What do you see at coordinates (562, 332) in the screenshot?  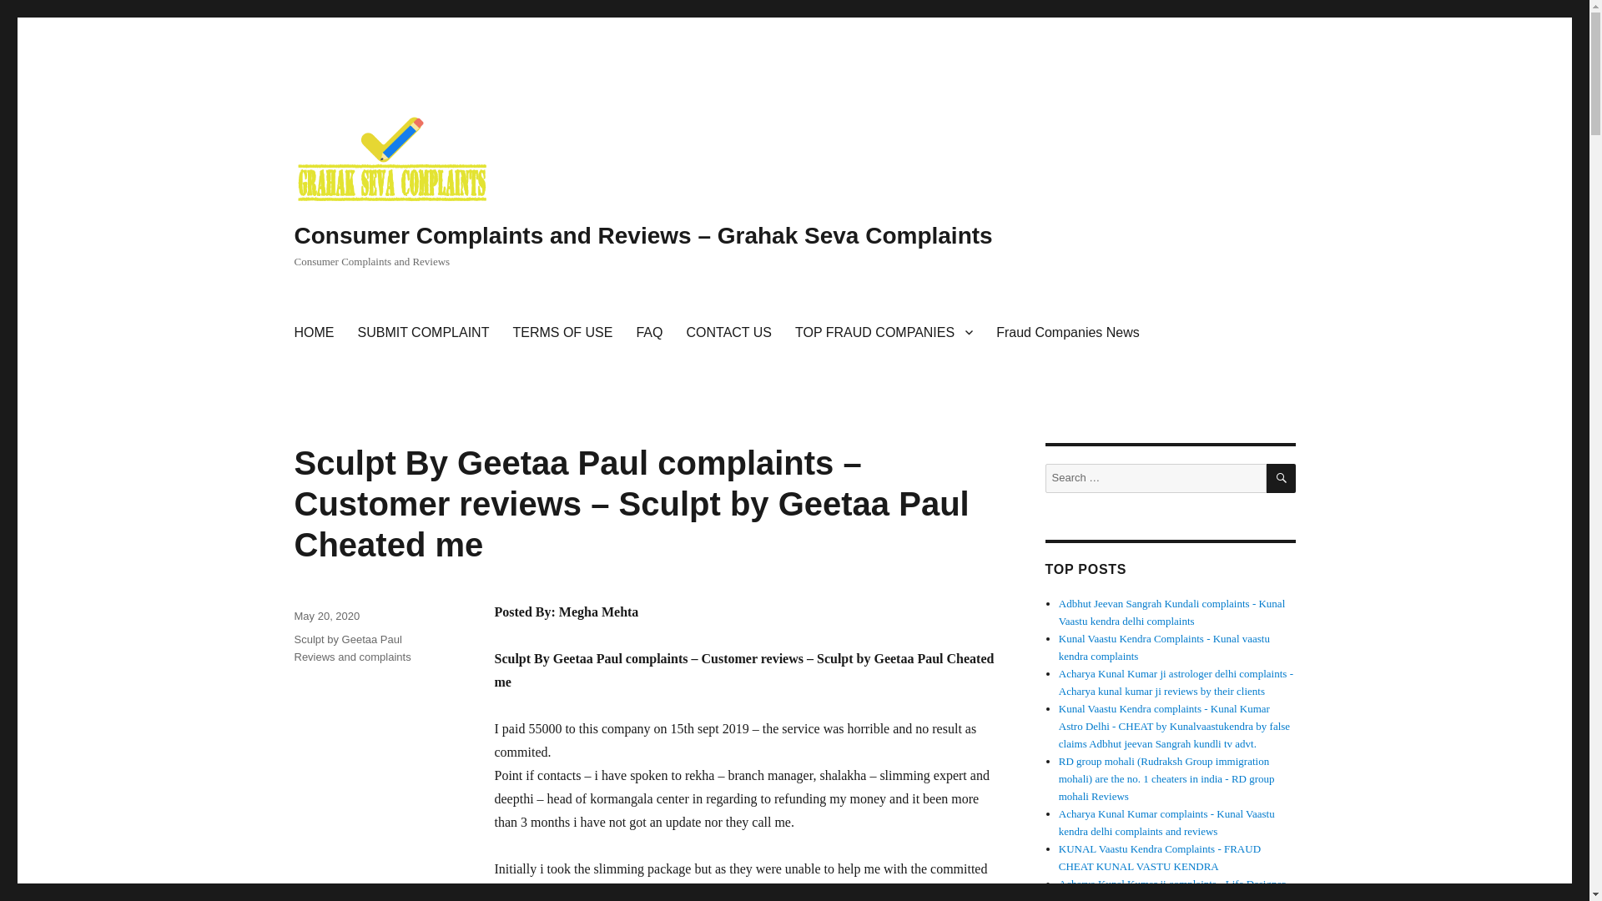 I see `TERMS OF USE` at bounding box center [562, 332].